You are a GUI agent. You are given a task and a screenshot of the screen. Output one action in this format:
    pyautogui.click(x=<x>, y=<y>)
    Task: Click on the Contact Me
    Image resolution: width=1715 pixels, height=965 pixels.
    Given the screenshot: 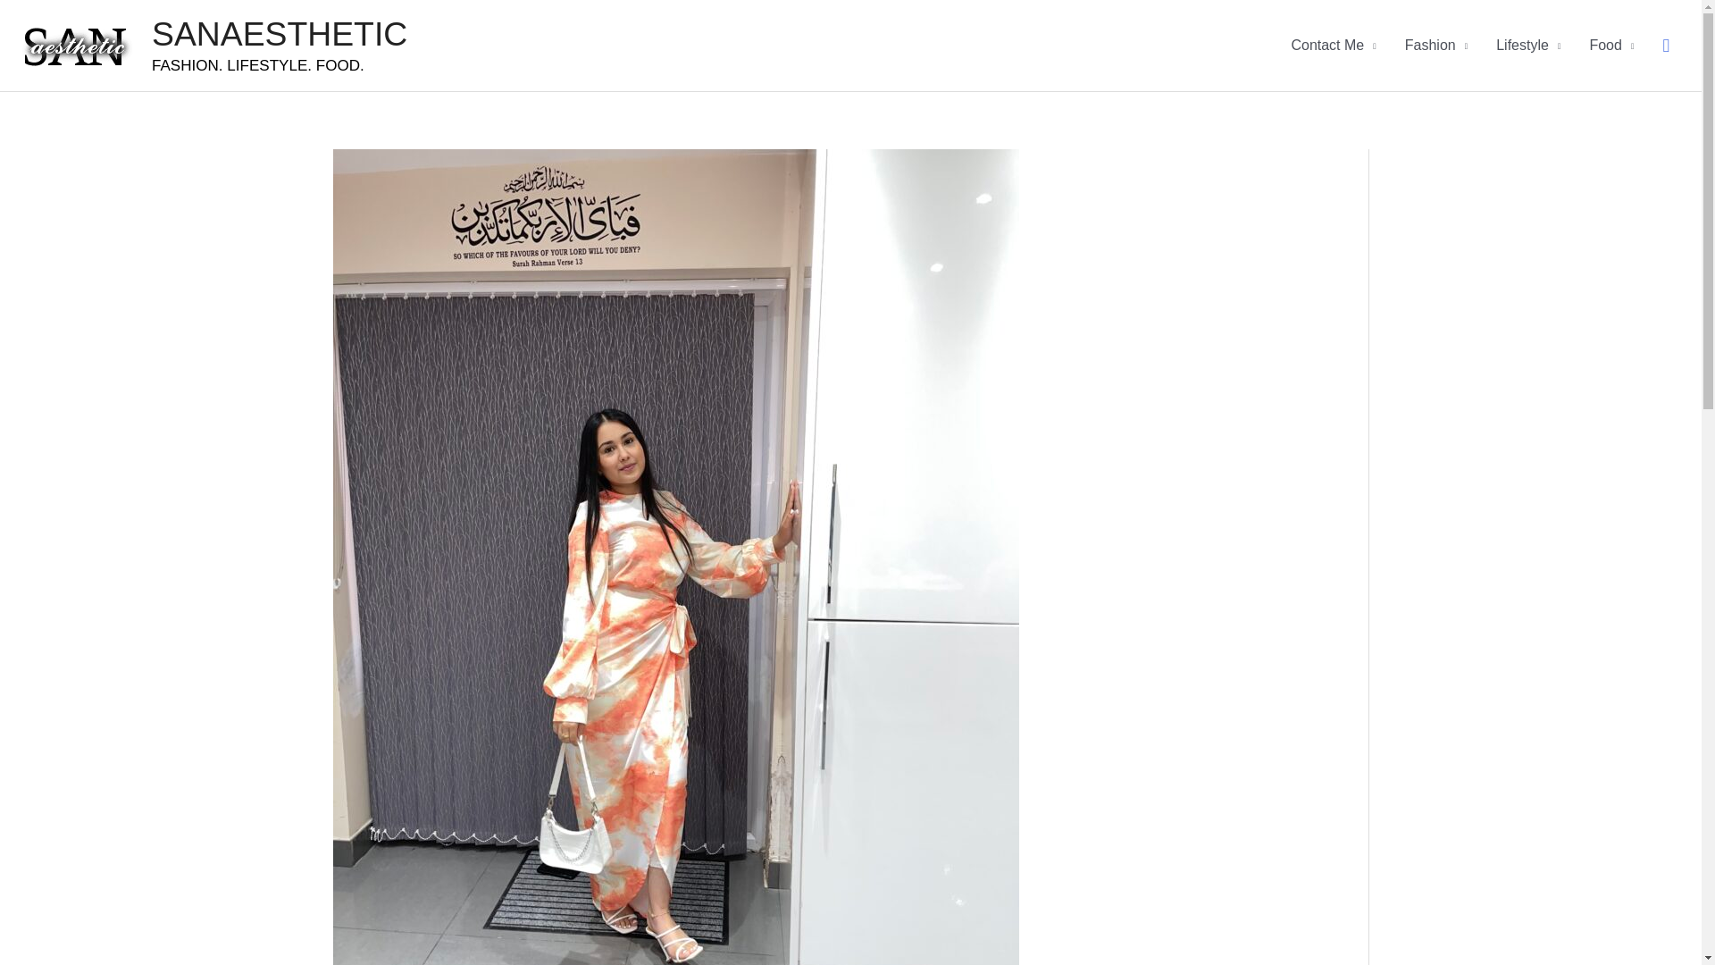 What is the action you would take?
    pyautogui.click(x=1333, y=45)
    